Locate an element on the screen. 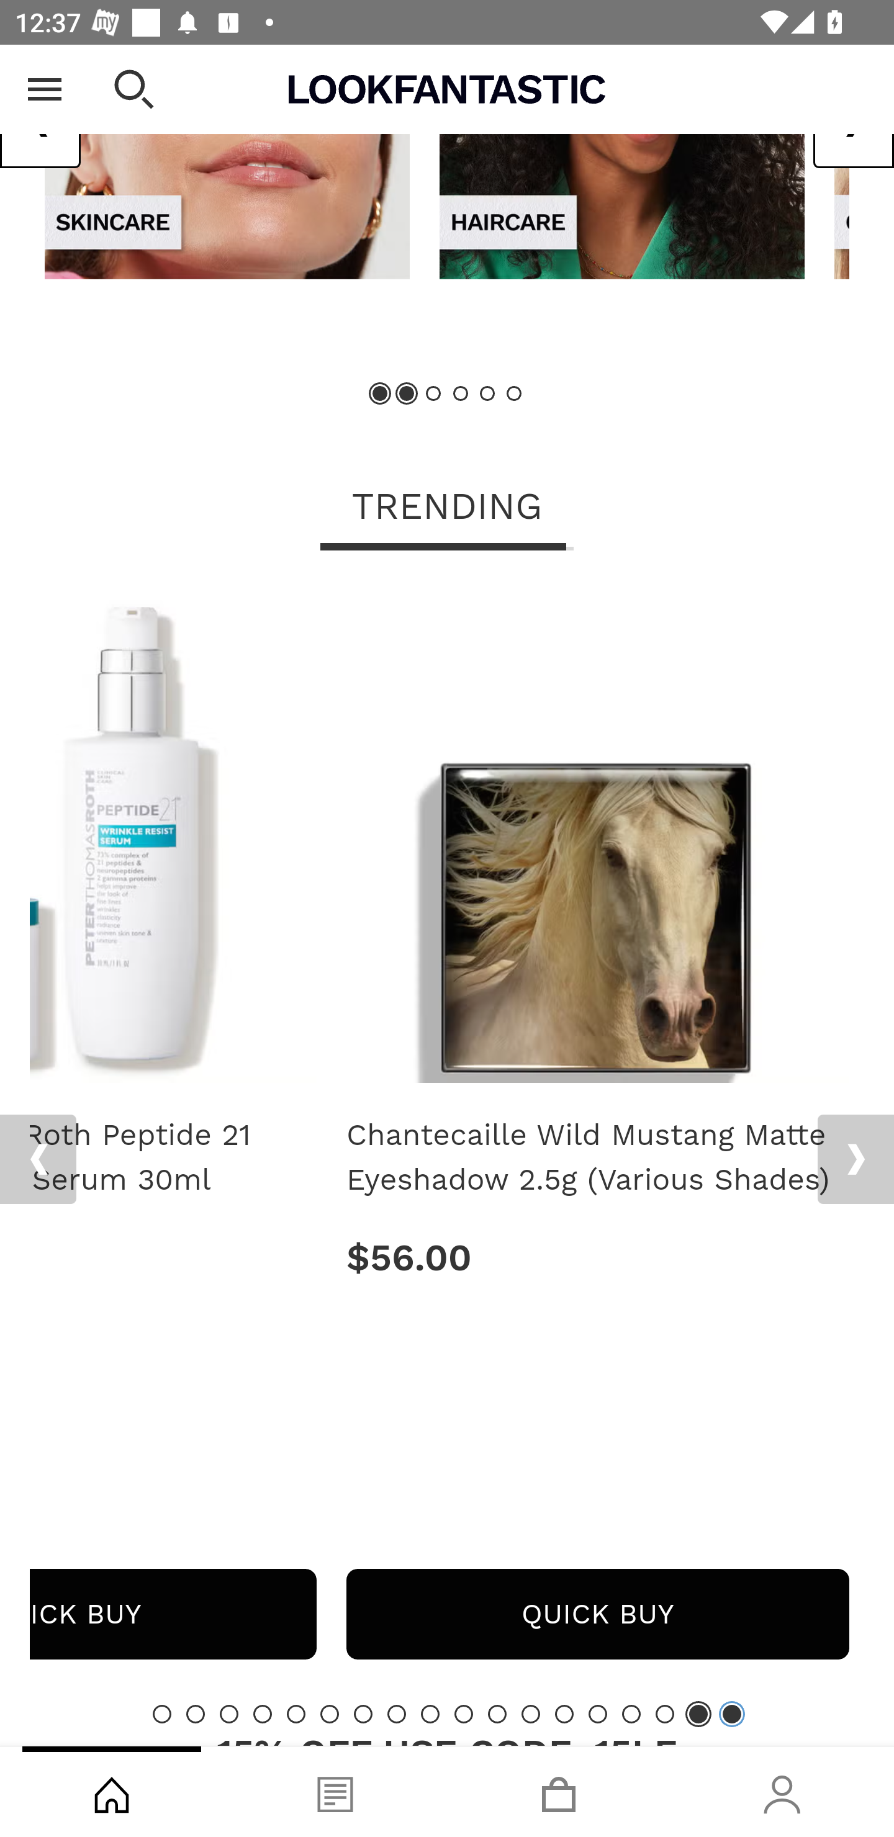 This screenshot has height=1837, width=894. Slide 5 is located at coordinates (487, 393).